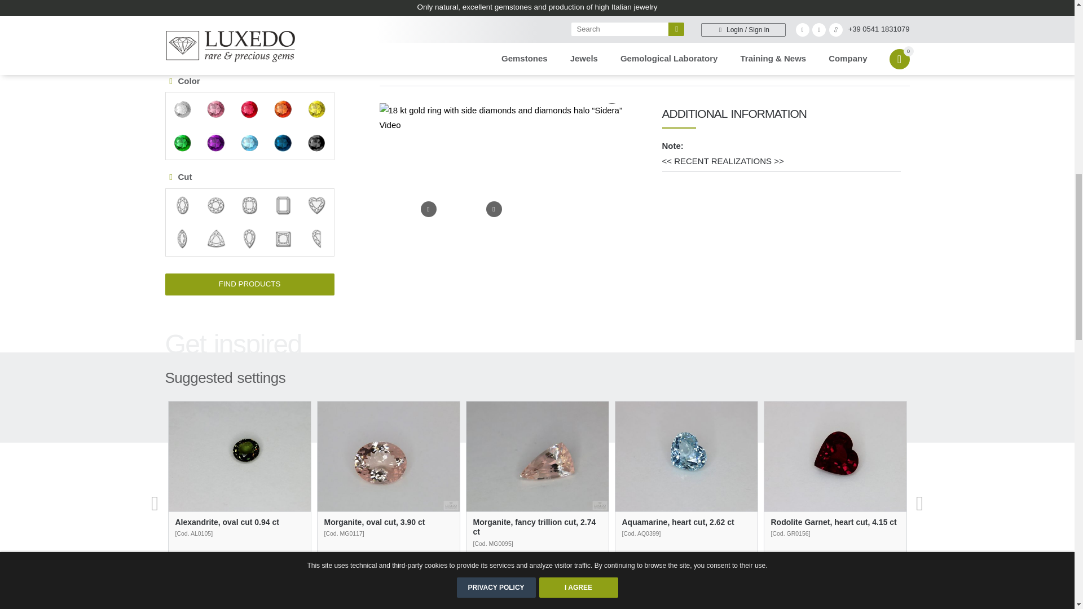  I want to click on Red, so click(249, 109).